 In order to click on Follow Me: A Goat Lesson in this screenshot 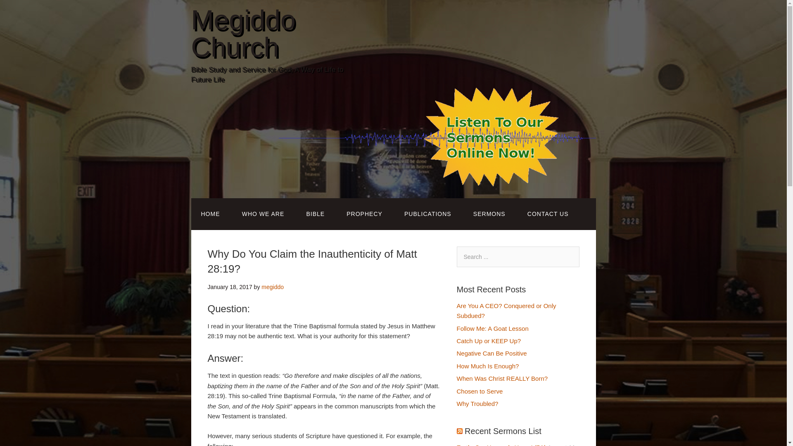, I will do `click(492, 328)`.